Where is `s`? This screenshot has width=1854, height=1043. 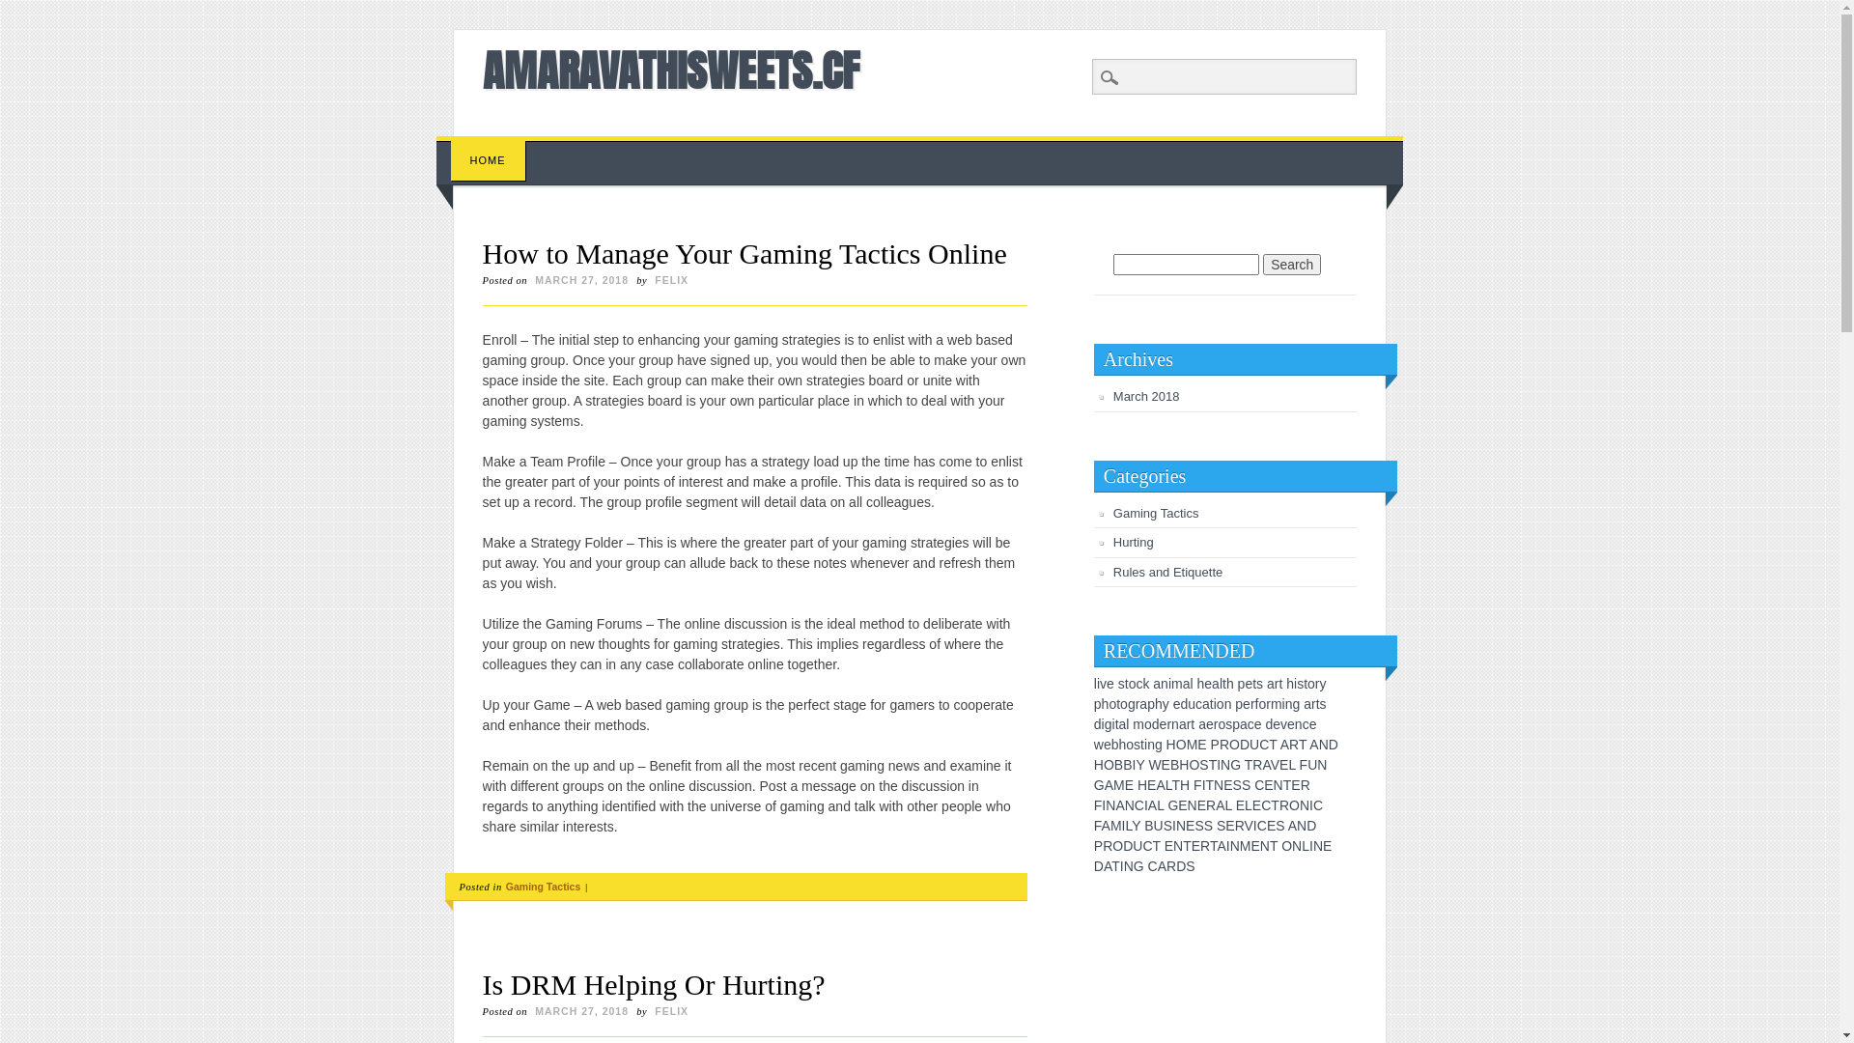 s is located at coordinates (1323, 704).